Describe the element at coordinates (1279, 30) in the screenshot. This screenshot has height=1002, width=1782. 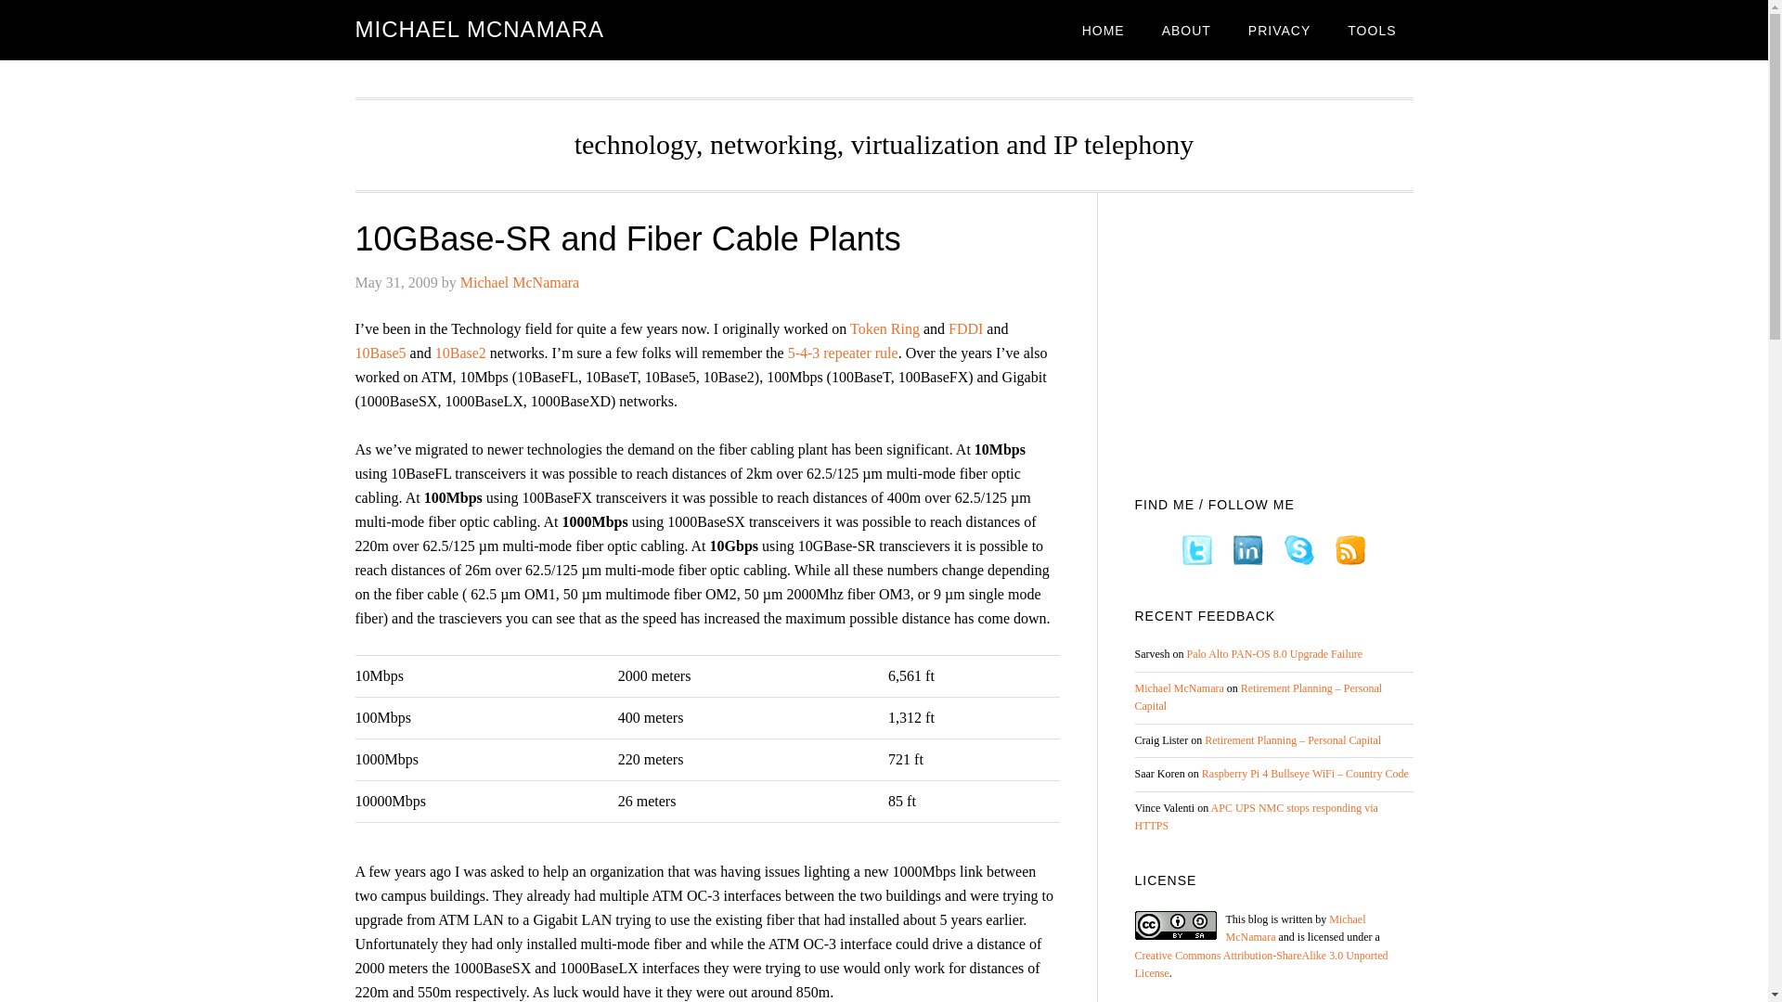
I see `PRIVACY` at that location.